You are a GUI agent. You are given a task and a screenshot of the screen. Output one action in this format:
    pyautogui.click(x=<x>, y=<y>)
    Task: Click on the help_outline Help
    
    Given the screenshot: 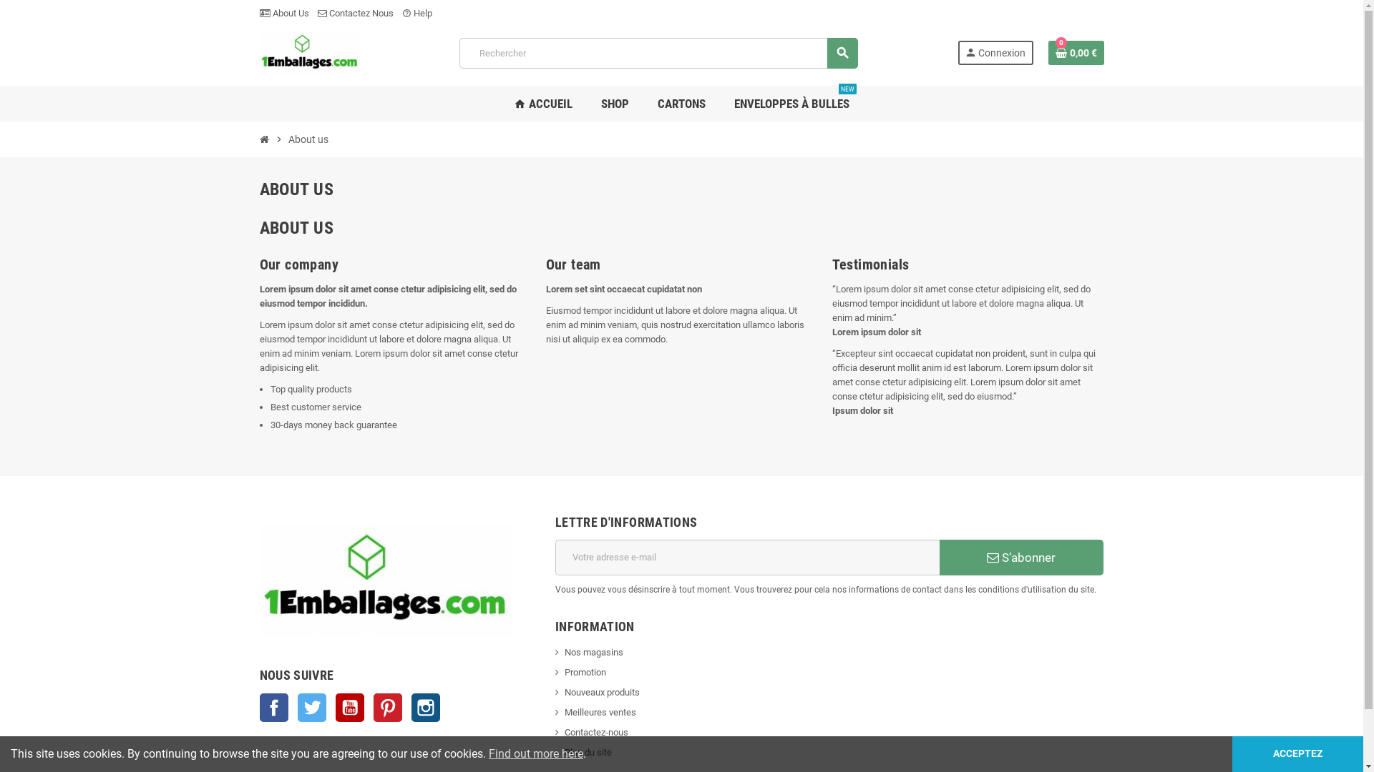 What is the action you would take?
    pyautogui.click(x=417, y=13)
    